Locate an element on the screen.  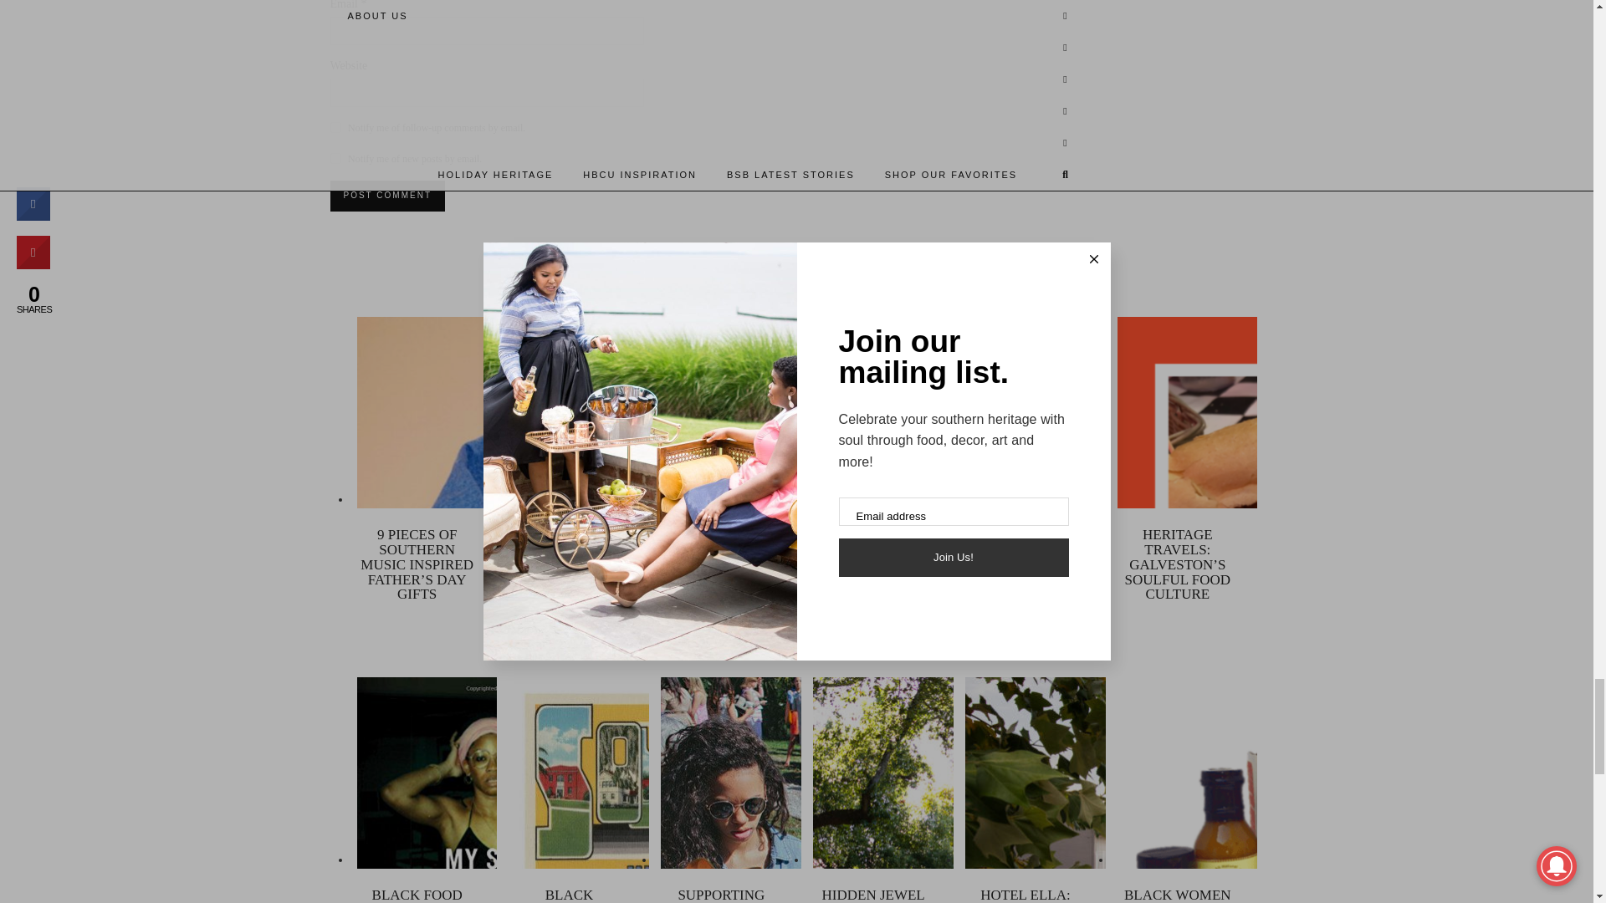
subscribe is located at coordinates (335, 157).